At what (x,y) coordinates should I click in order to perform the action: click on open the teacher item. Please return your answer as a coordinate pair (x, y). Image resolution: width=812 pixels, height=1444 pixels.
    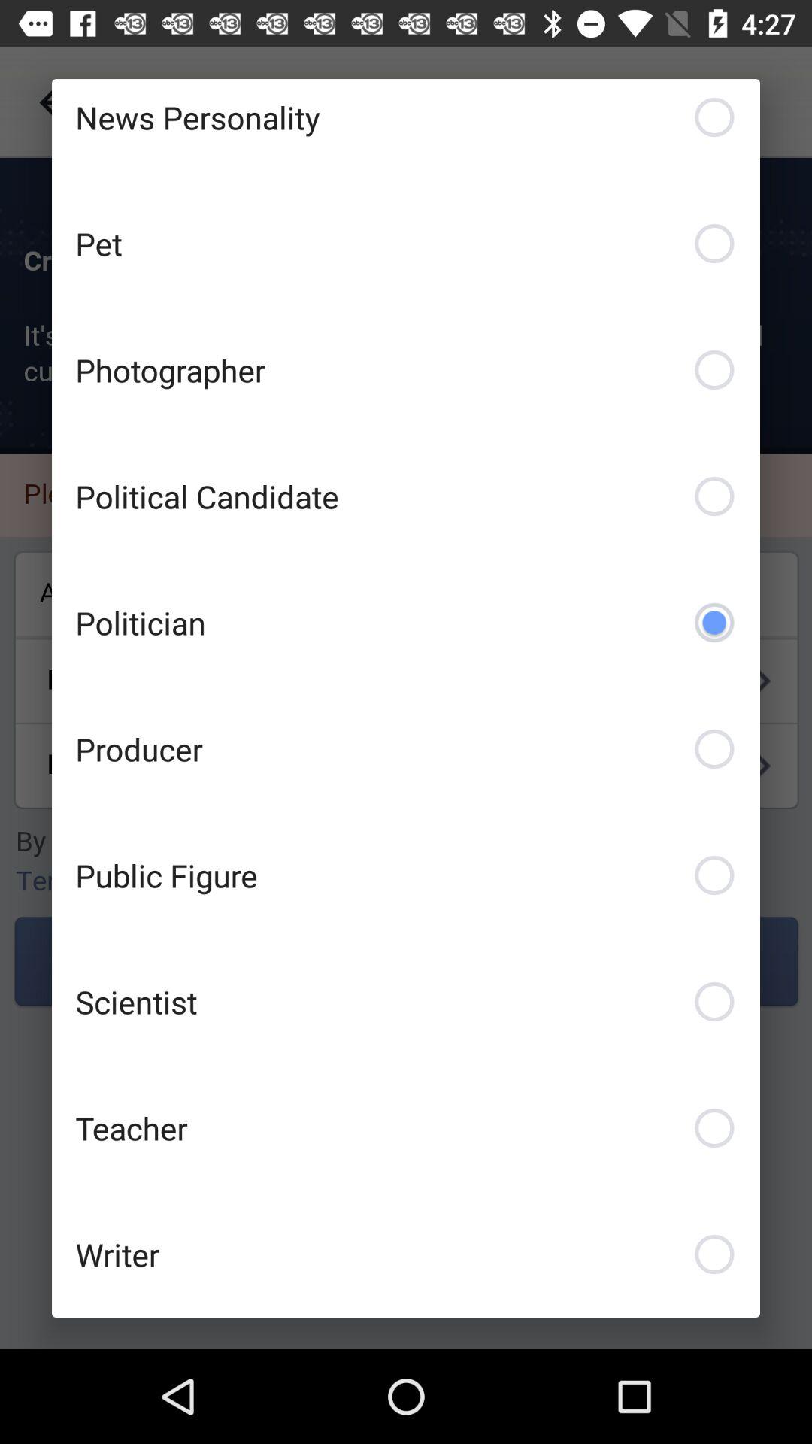
    Looking at the image, I should click on (406, 1128).